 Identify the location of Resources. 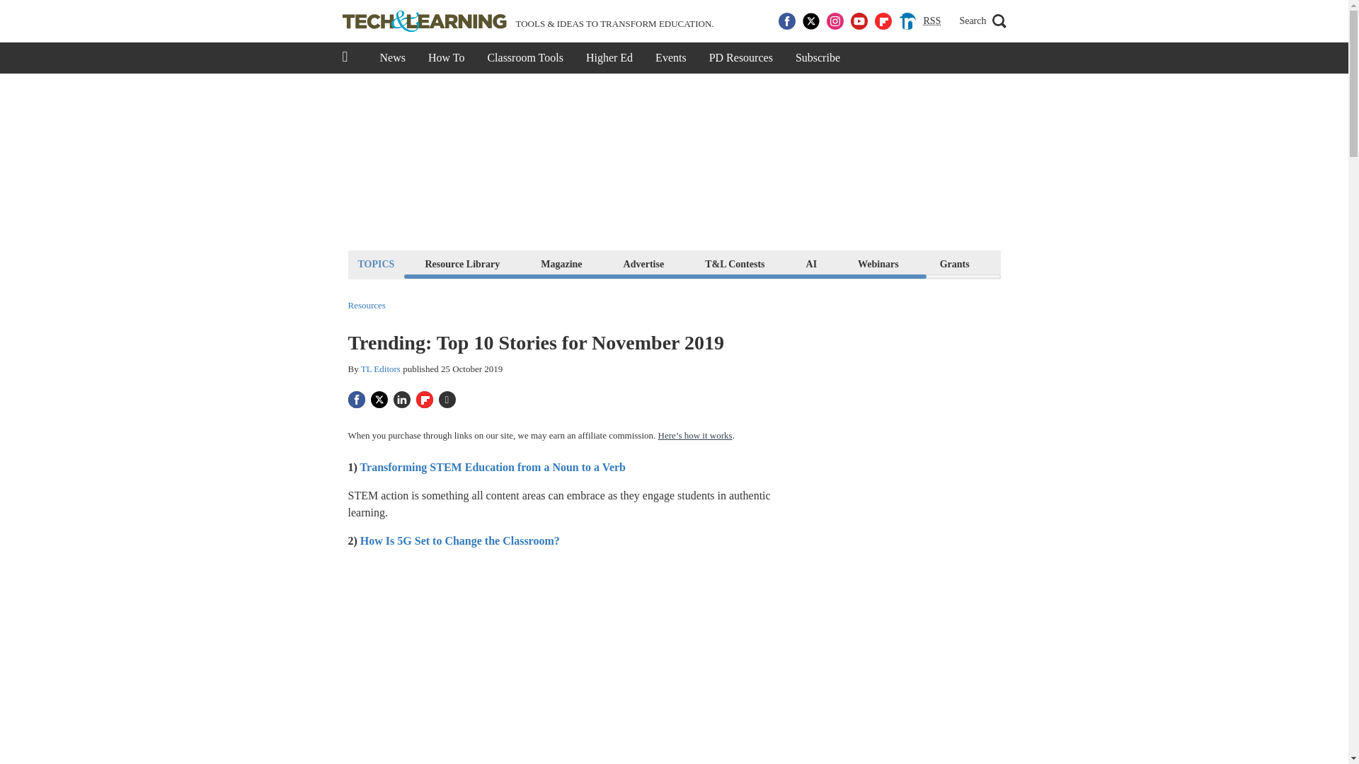
(367, 306).